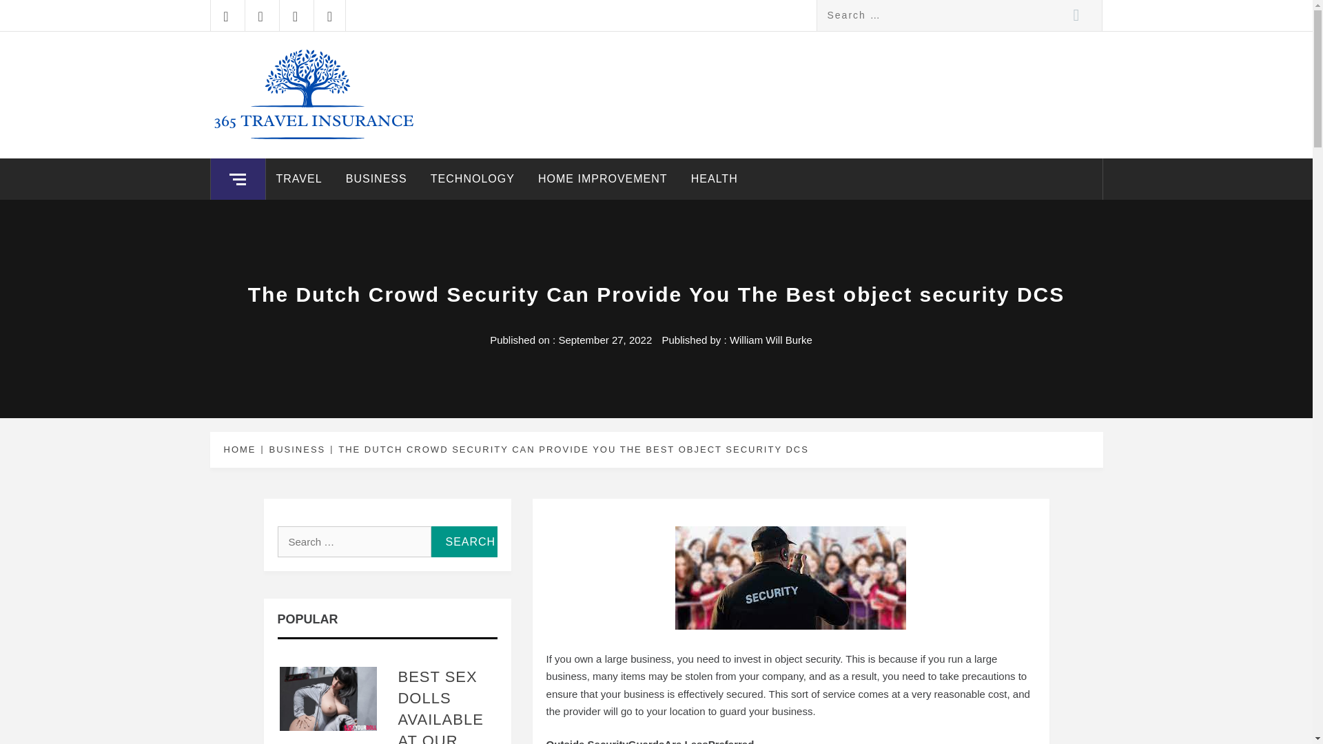 The width and height of the screenshot is (1323, 744). Describe the element at coordinates (602, 179) in the screenshot. I see `HOME IMPROVEMENT` at that location.